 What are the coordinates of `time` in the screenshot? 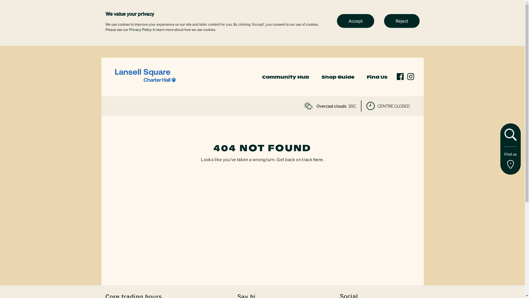 It's located at (371, 106).